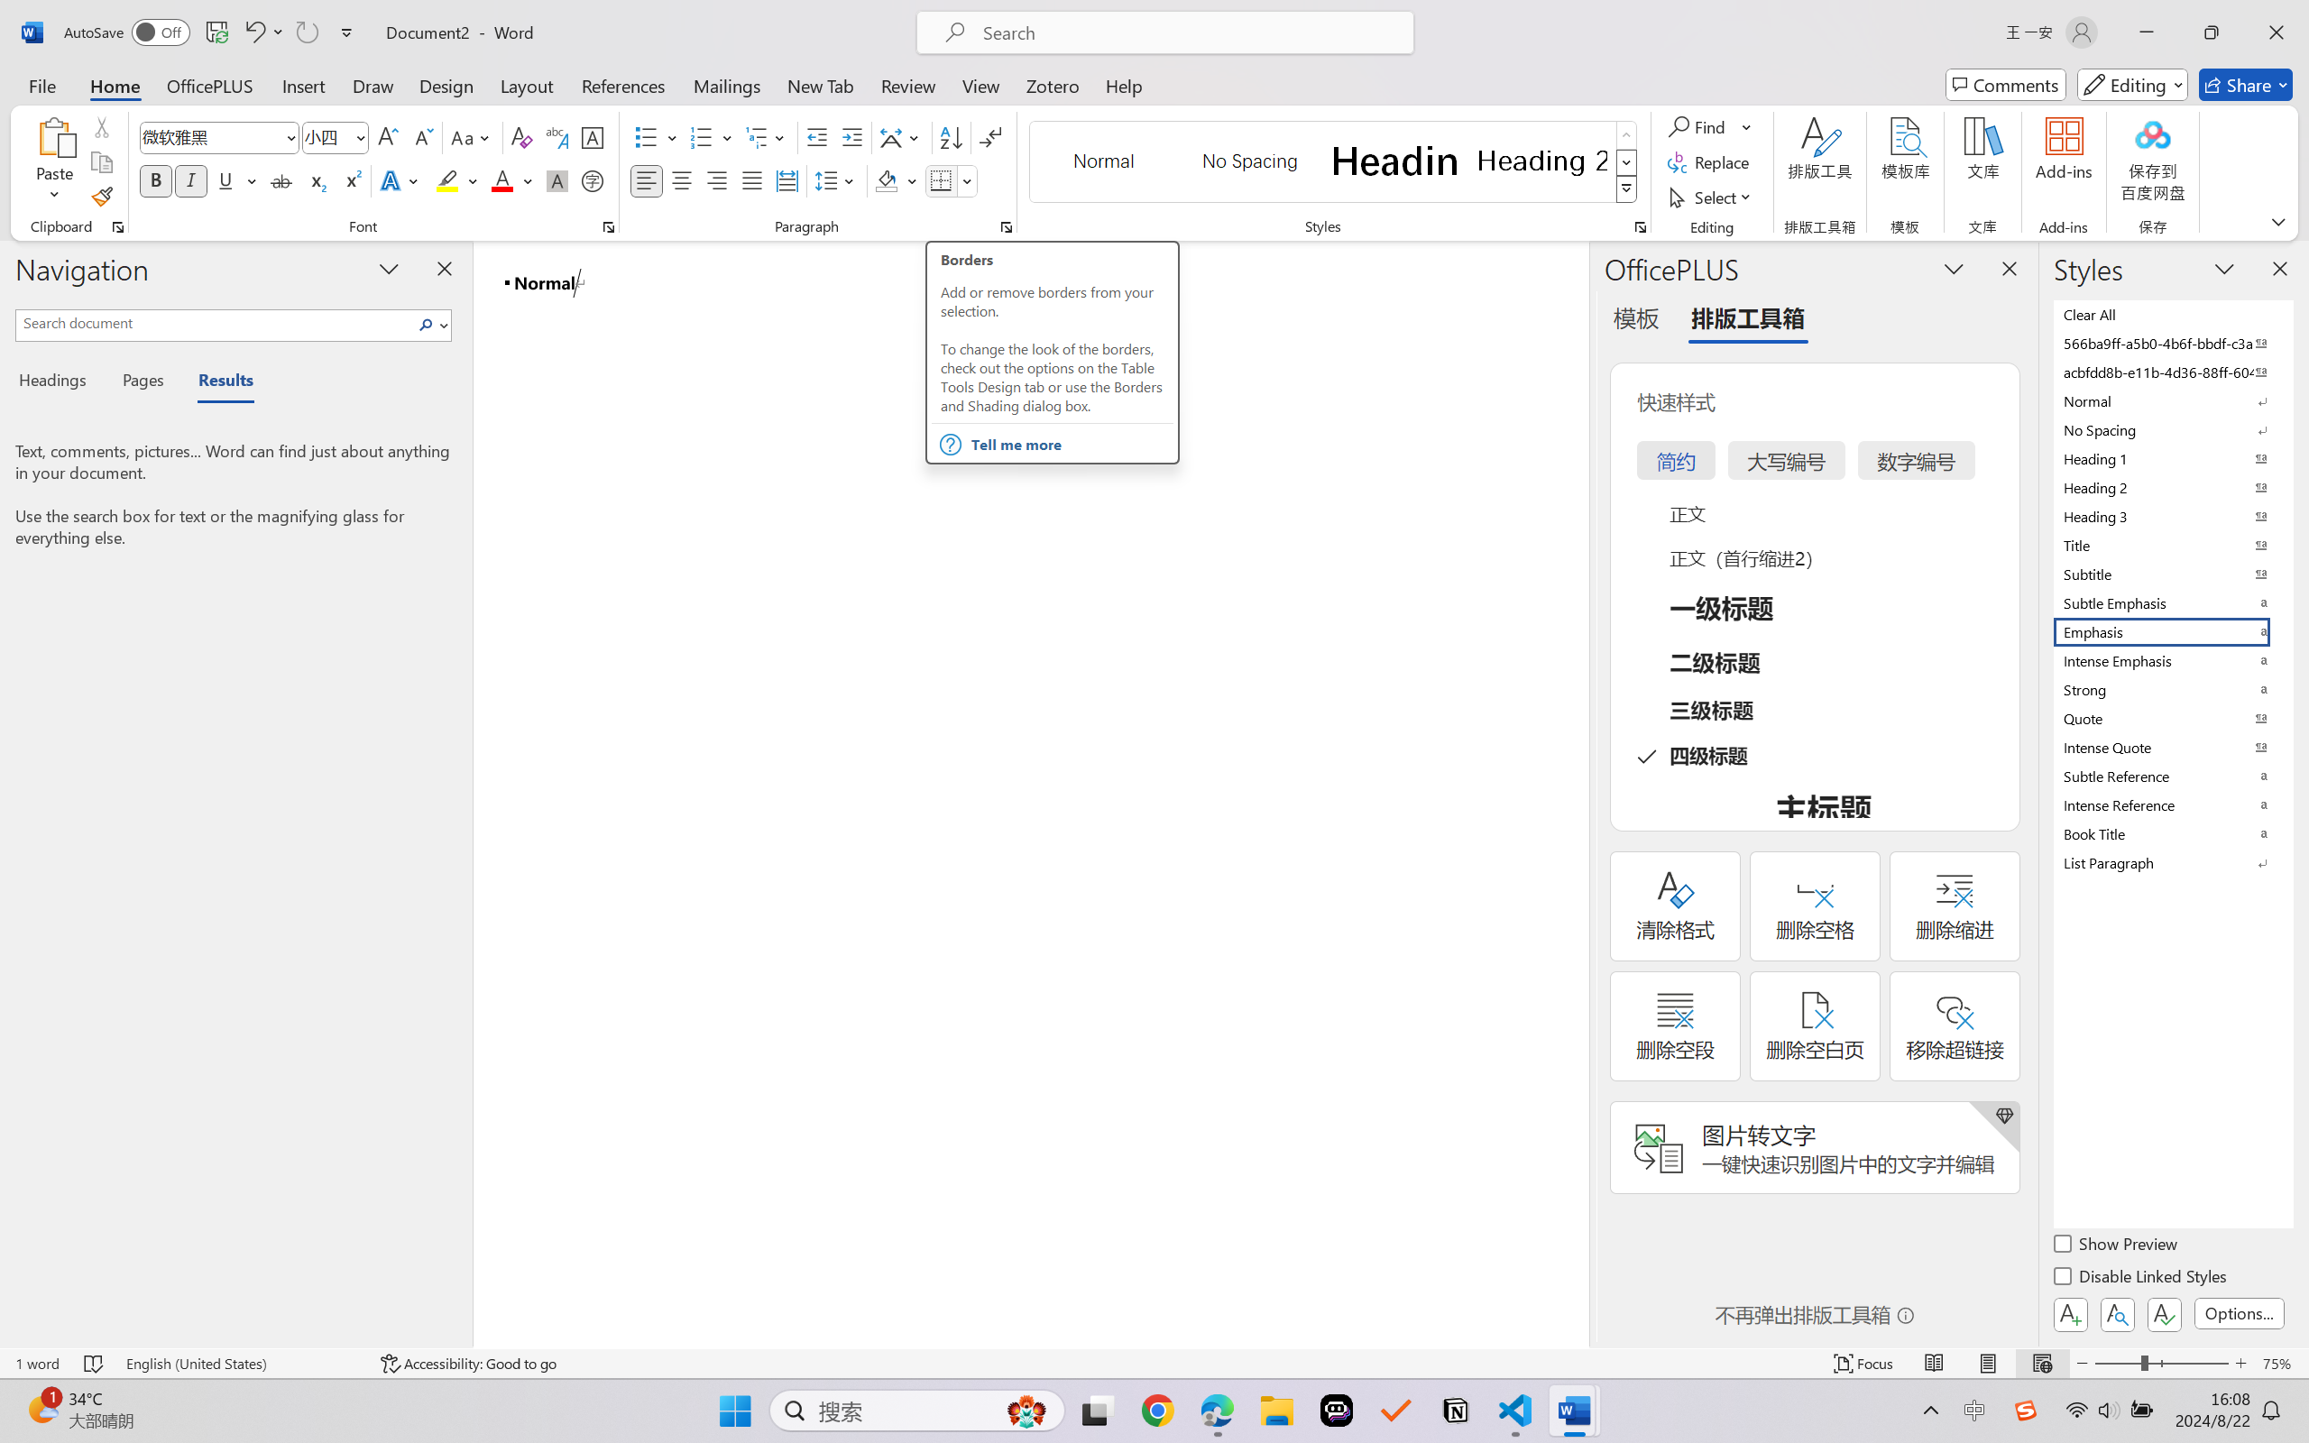 The image size is (2309, 1443). Describe the element at coordinates (253, 32) in the screenshot. I see `Undo Style` at that location.